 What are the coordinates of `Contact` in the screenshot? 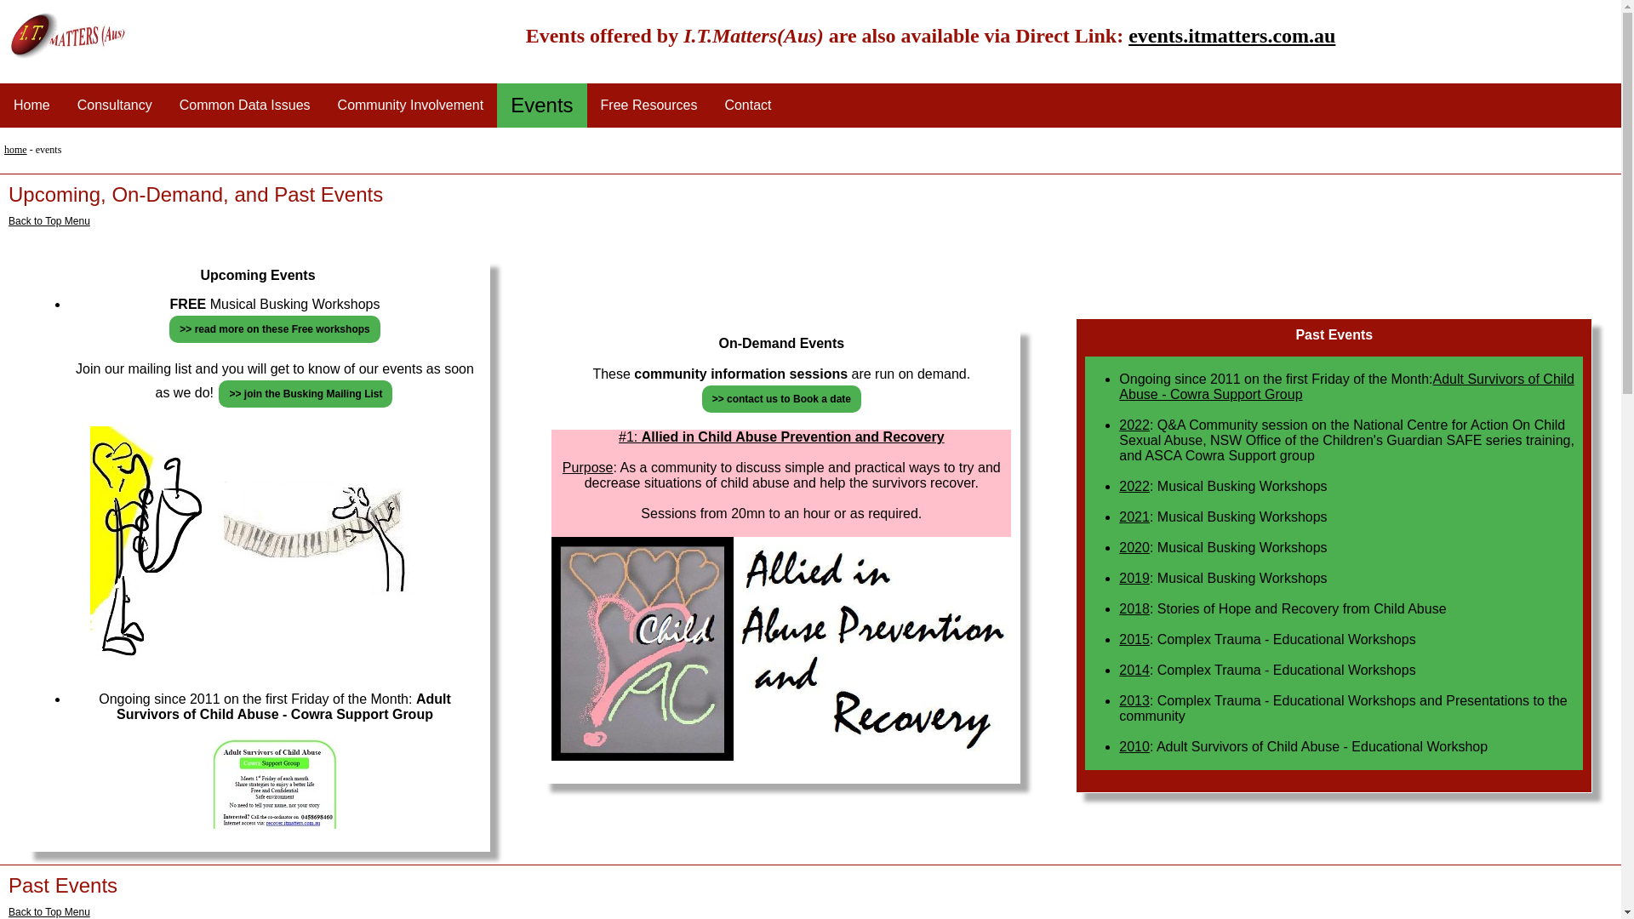 It's located at (747, 106).